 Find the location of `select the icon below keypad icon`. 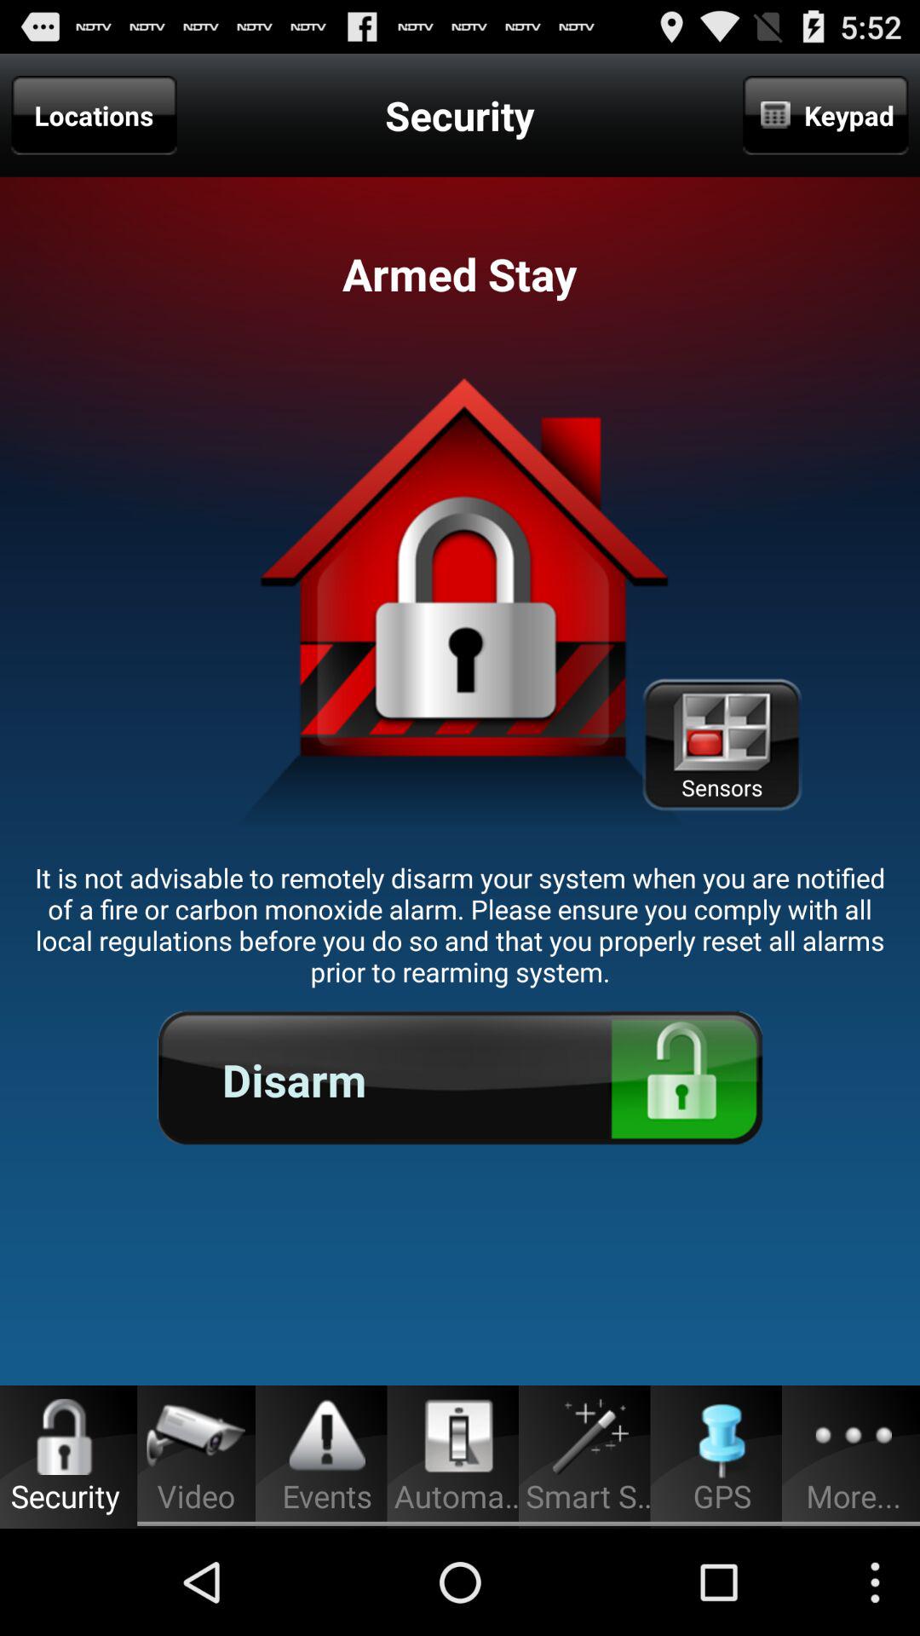

select the icon below keypad icon is located at coordinates (722, 745).